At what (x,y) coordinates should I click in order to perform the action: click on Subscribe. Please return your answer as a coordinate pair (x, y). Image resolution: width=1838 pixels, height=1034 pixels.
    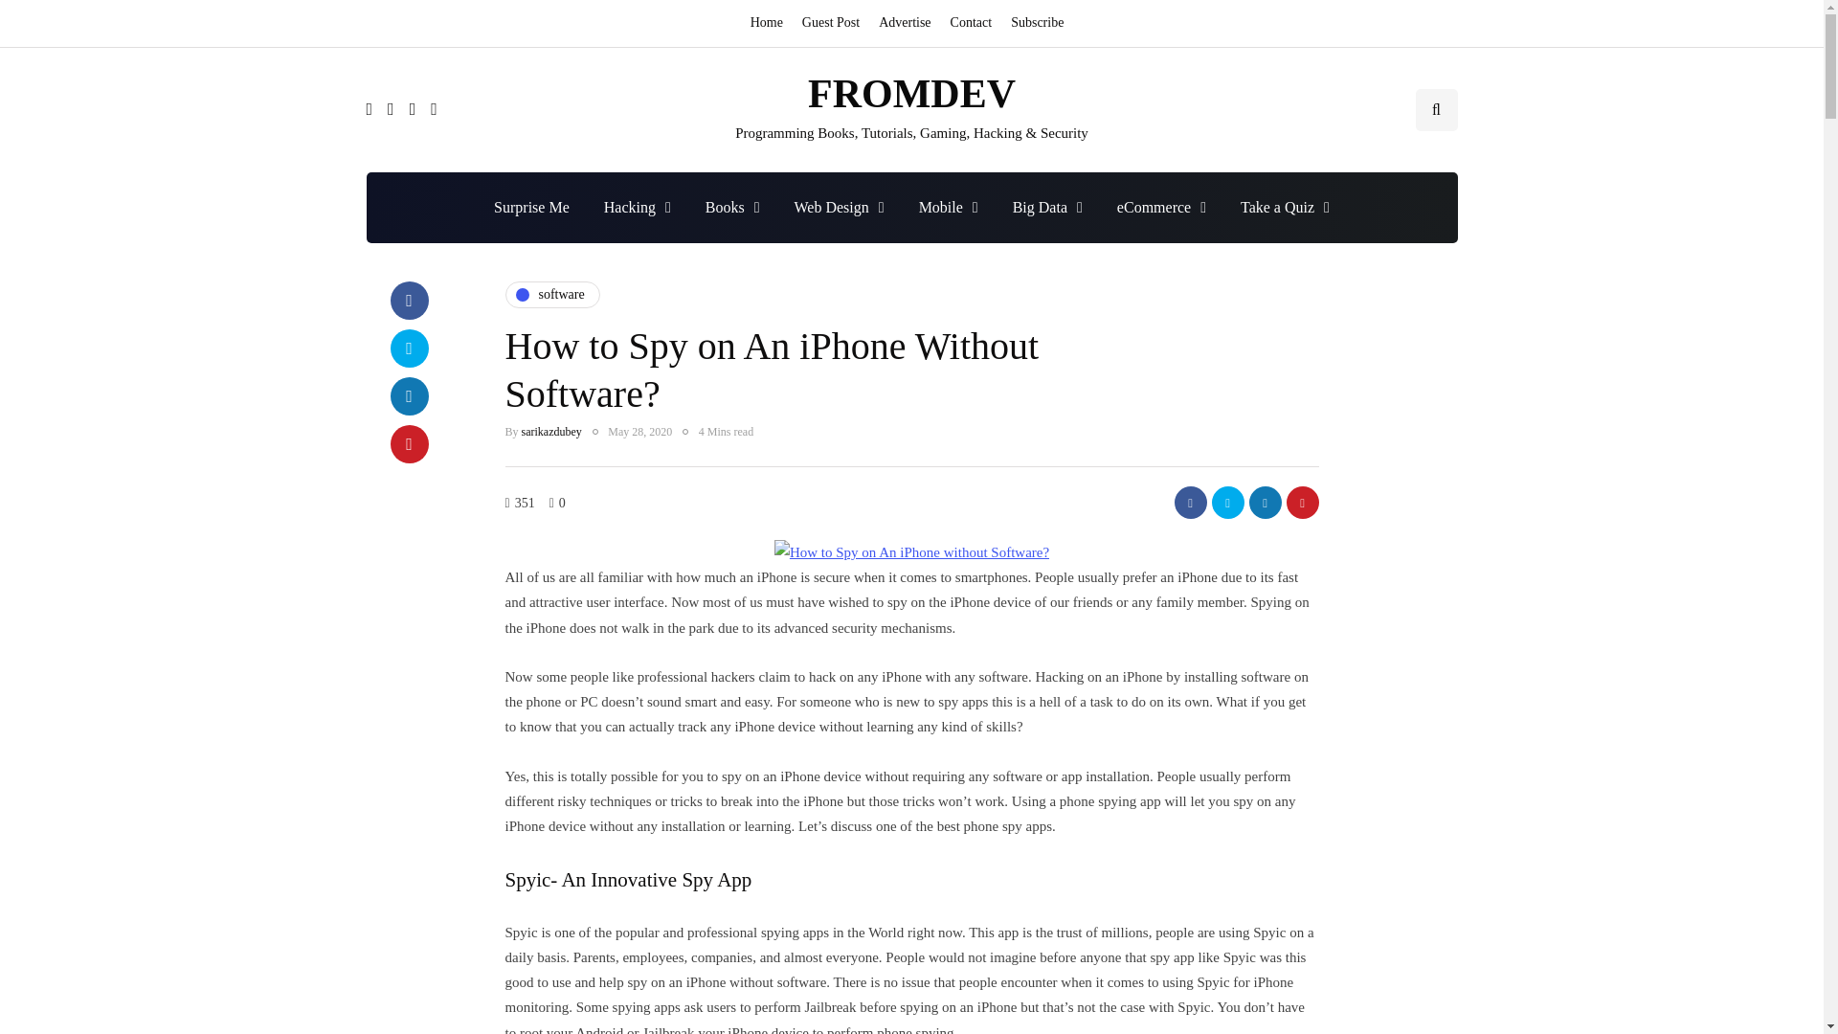
    Looking at the image, I should click on (1038, 23).